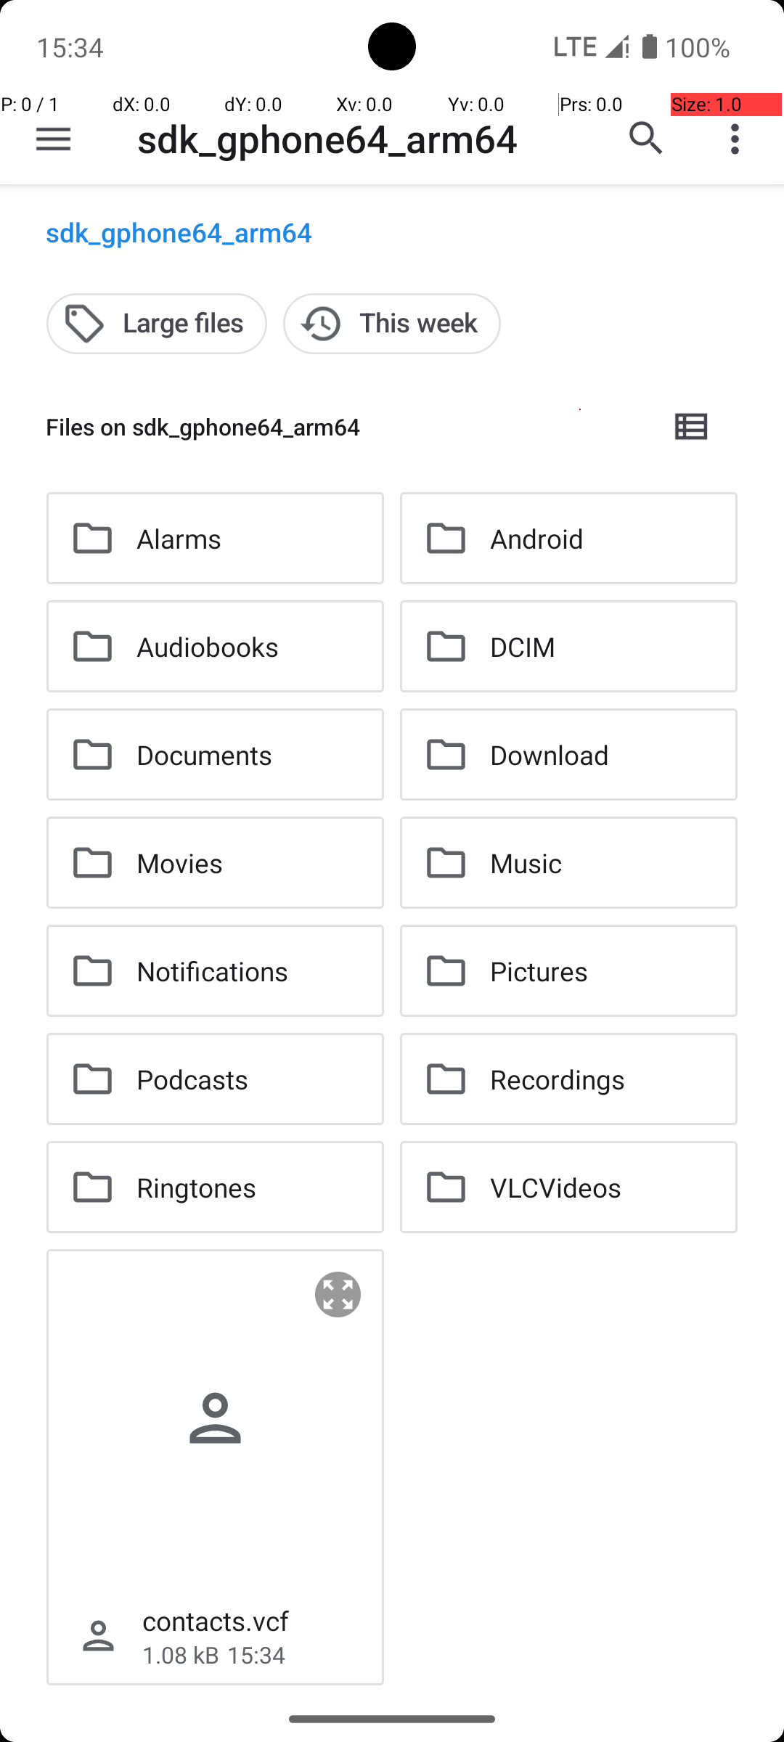 The image size is (784, 1742). Describe the element at coordinates (192, 1079) in the screenshot. I see `Podcasts` at that location.